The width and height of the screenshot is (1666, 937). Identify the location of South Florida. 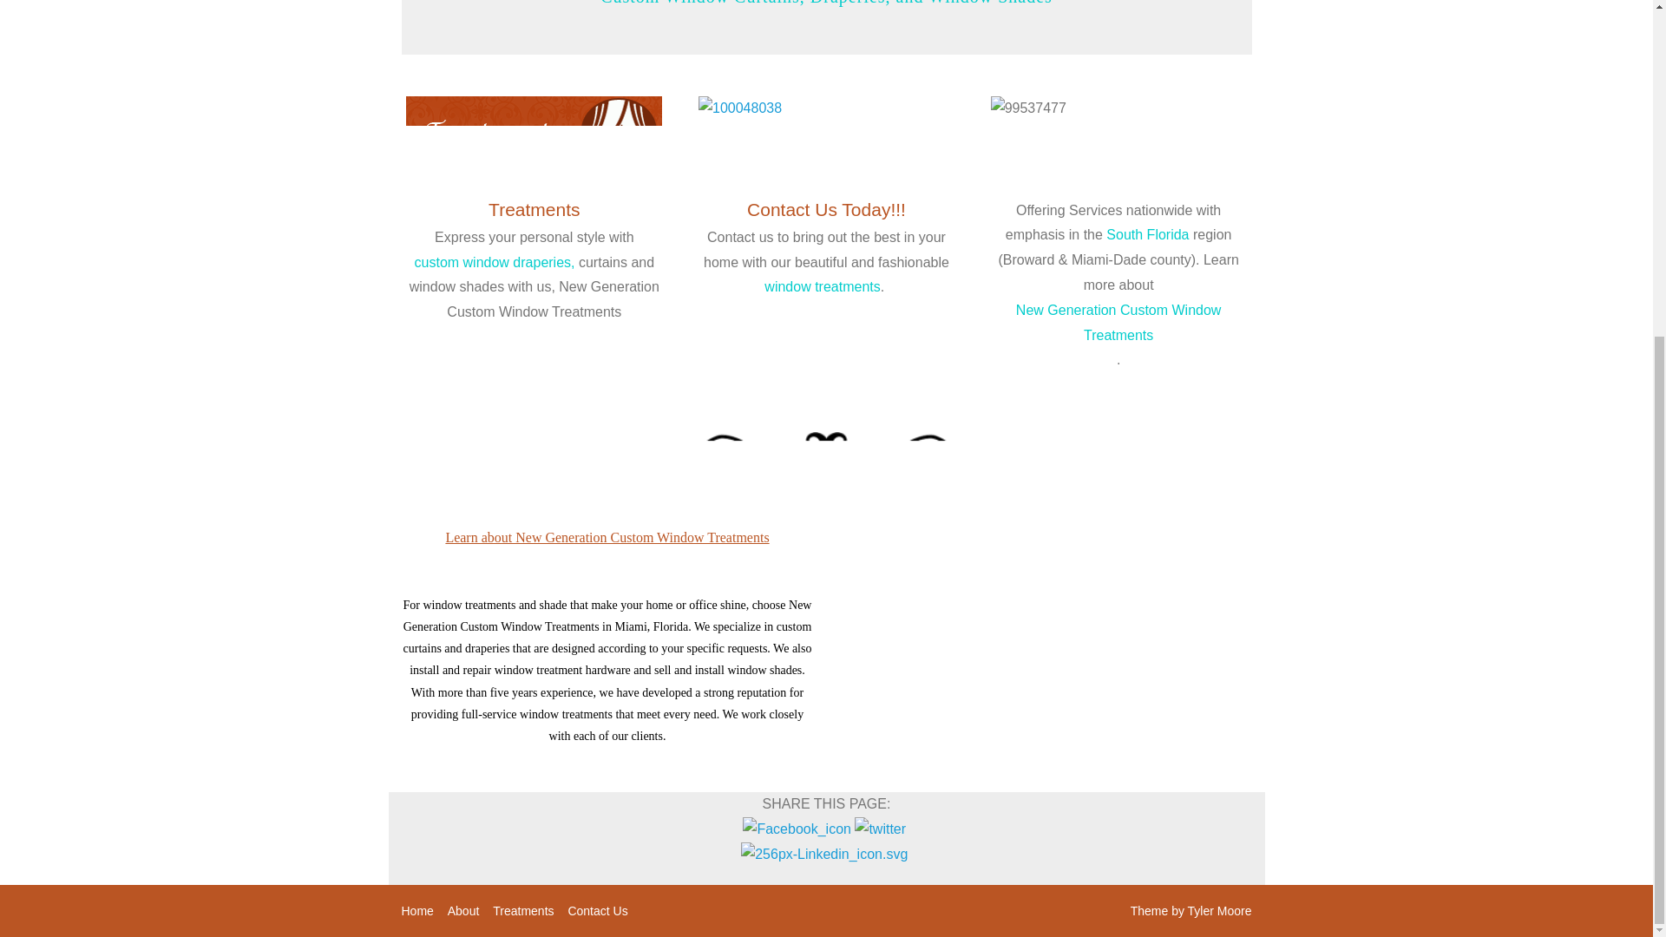
(1147, 234).